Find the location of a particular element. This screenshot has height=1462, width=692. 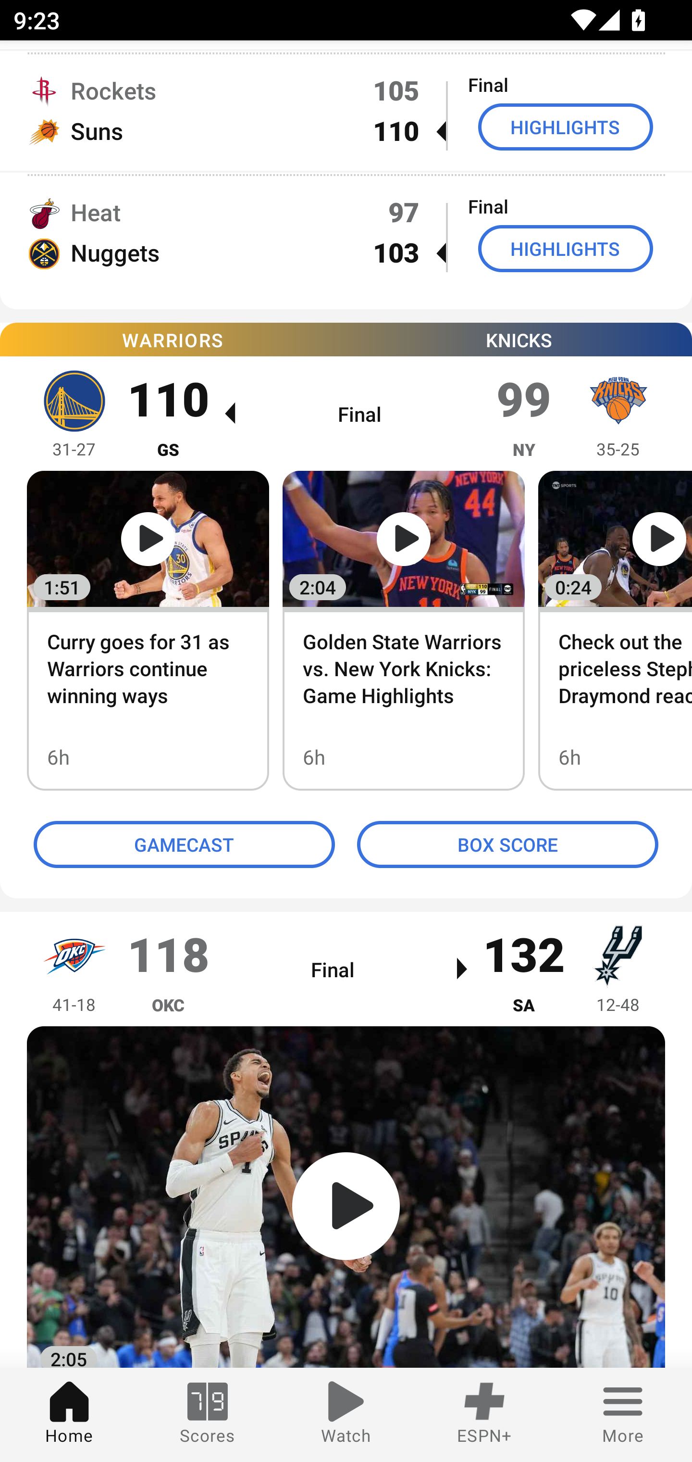

ESPN+ is located at coordinates (484, 1415).